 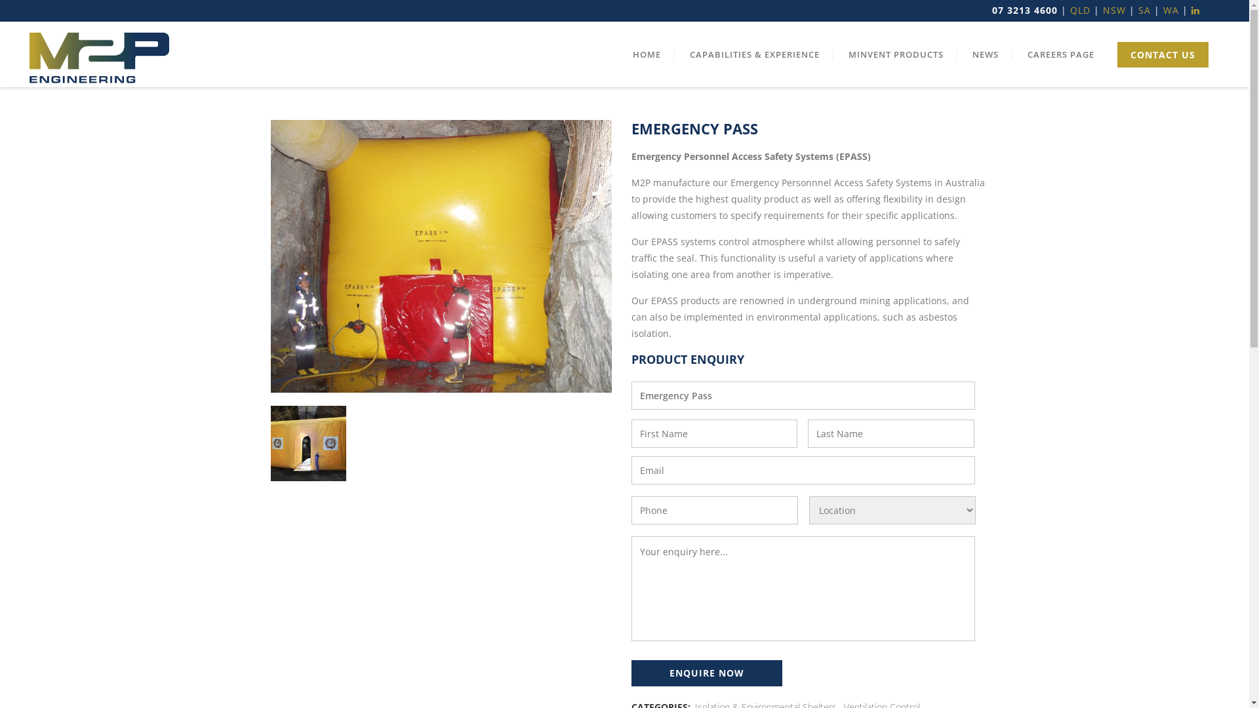 What do you see at coordinates (441, 256) in the screenshot?
I see `epass` at bounding box center [441, 256].